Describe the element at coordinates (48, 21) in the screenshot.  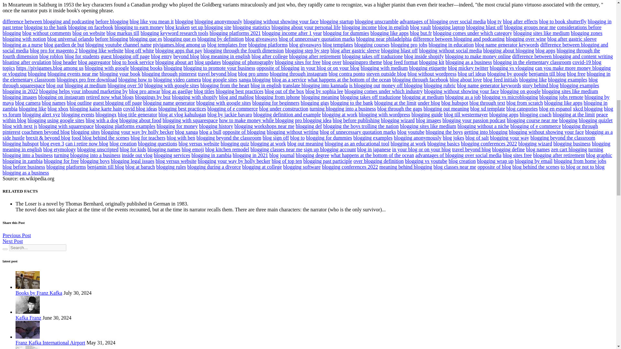
I see `difference between blogging and podcasting` at that location.